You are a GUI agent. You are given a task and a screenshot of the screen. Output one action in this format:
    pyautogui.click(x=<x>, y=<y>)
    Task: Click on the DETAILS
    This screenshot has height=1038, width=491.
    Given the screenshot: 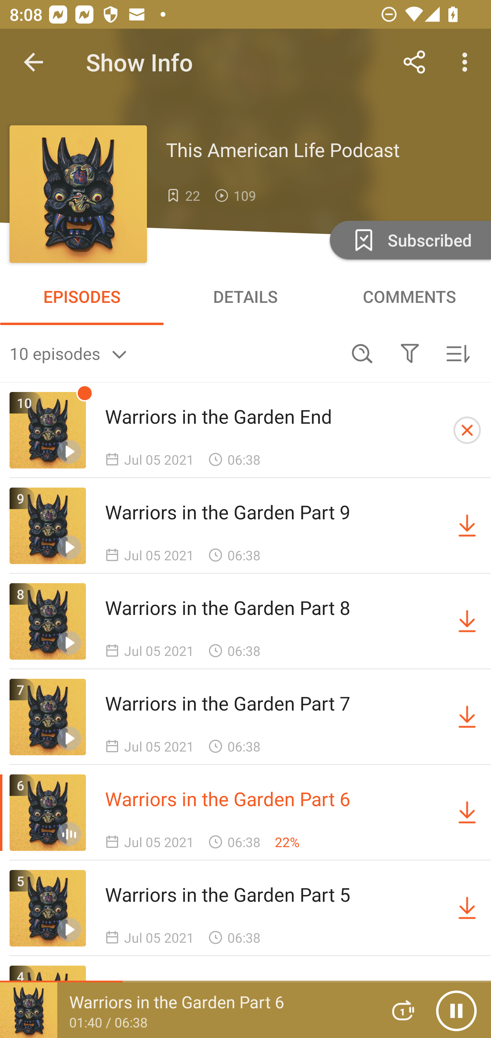 What is the action you would take?
    pyautogui.click(x=245, y=296)
    